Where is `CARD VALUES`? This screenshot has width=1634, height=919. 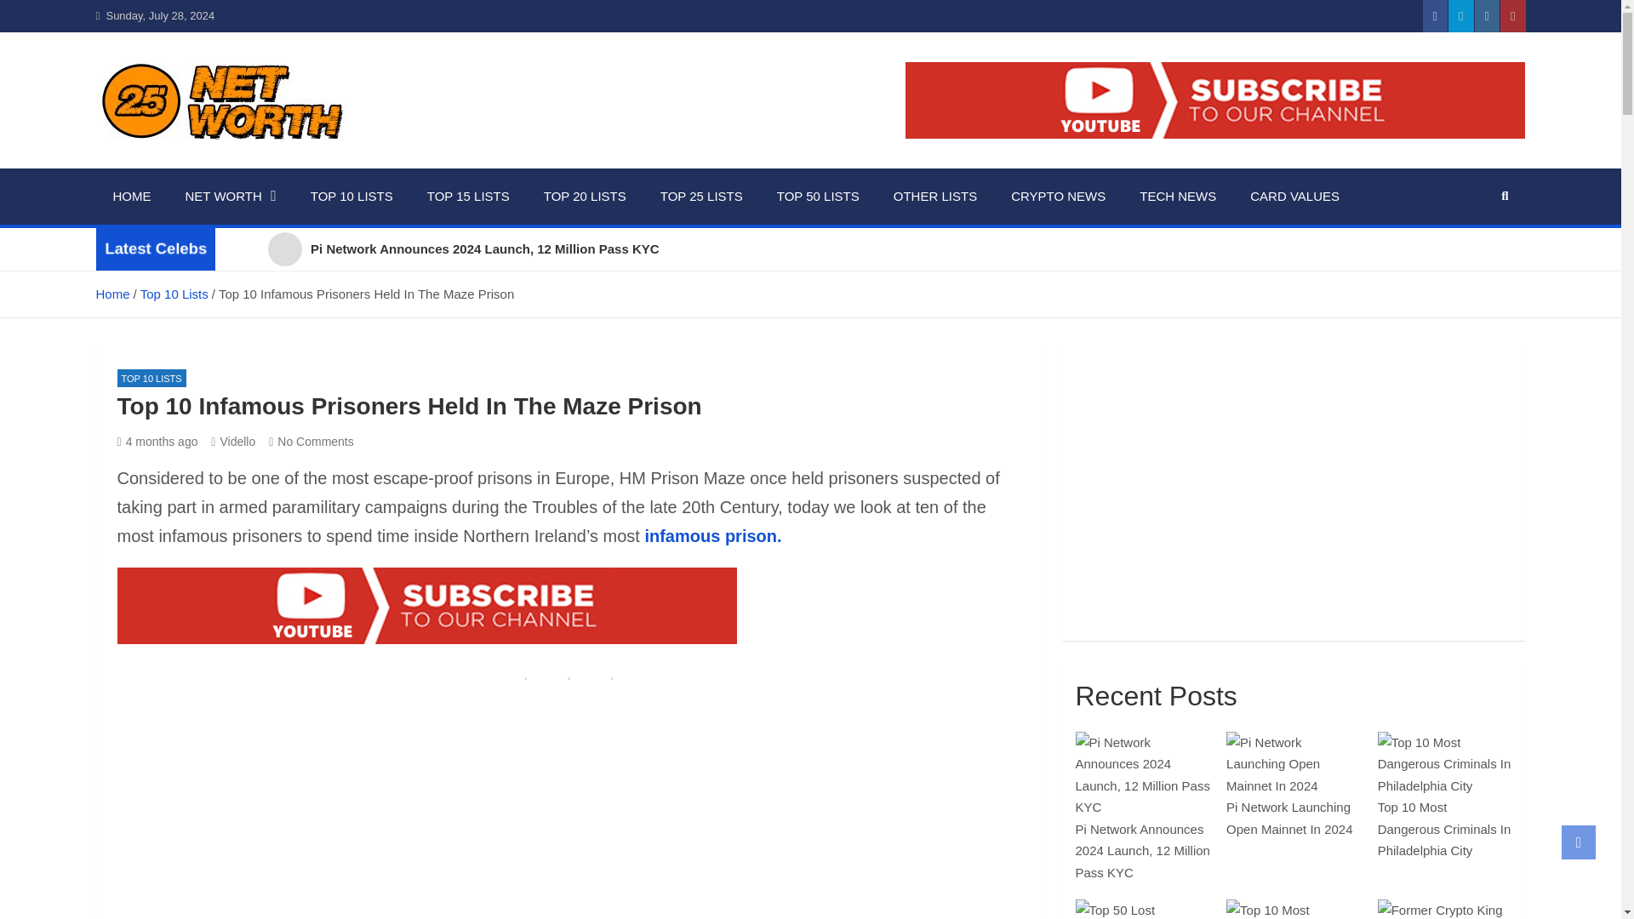 CARD VALUES is located at coordinates (1294, 196).